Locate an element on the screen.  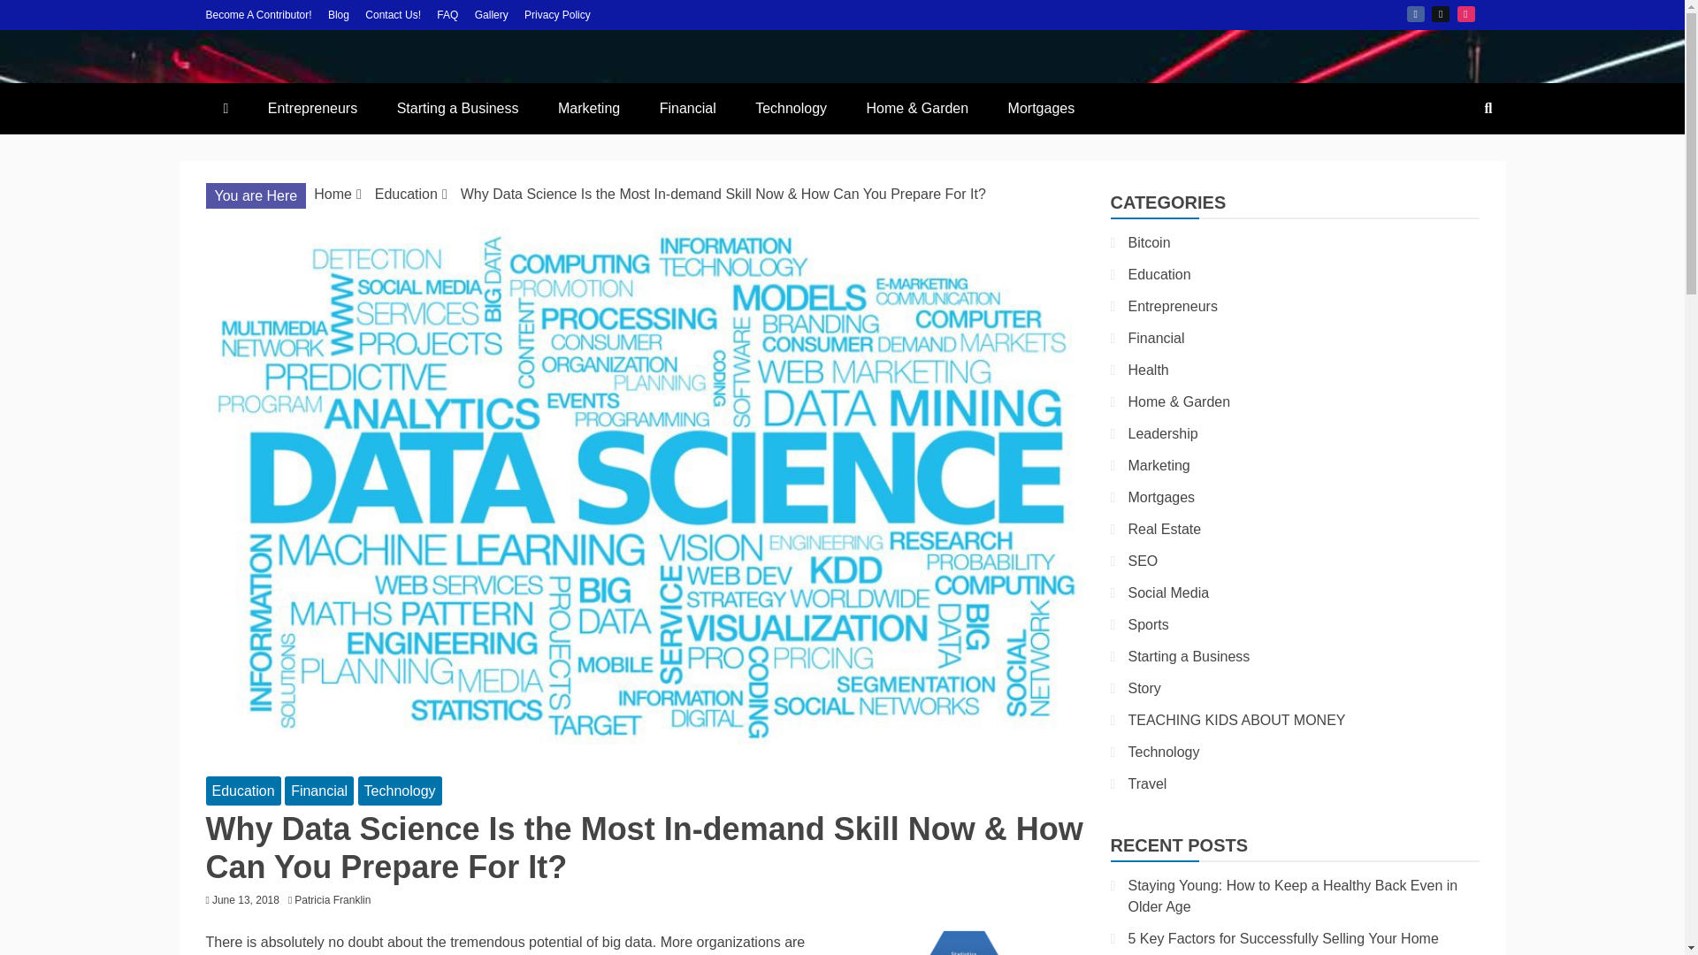
Facebook is located at coordinates (1415, 13).